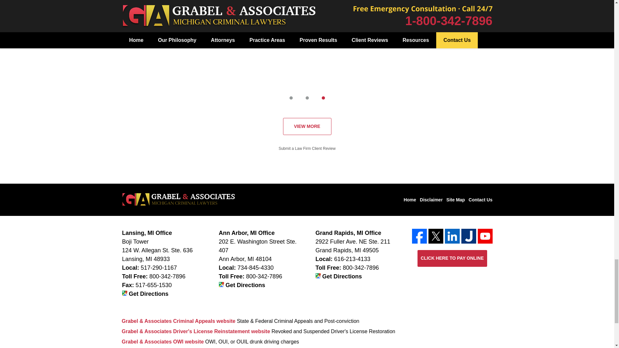 This screenshot has width=619, height=348. Describe the element at coordinates (419, 236) in the screenshot. I see `Facebook` at that location.